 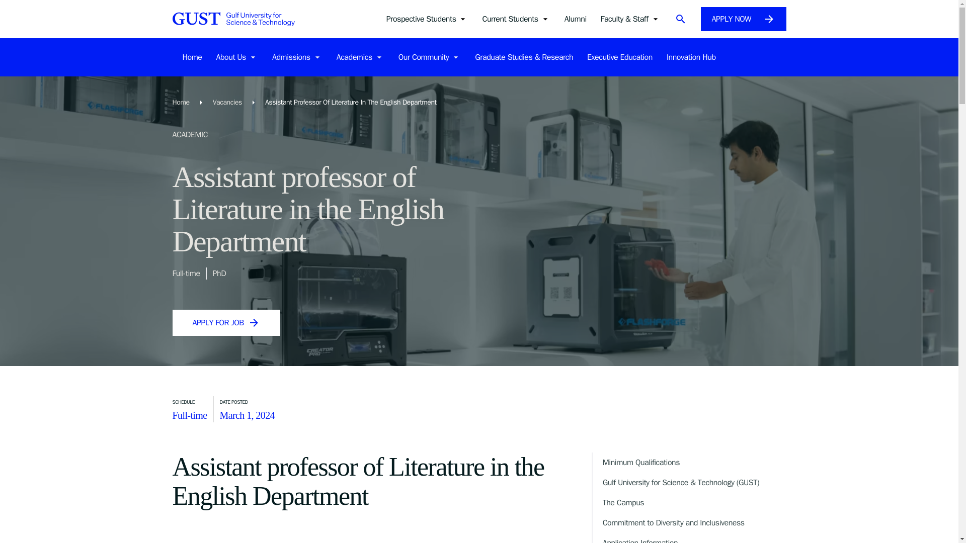 What do you see at coordinates (428, 19) in the screenshot?
I see `Prospective Students` at bounding box center [428, 19].